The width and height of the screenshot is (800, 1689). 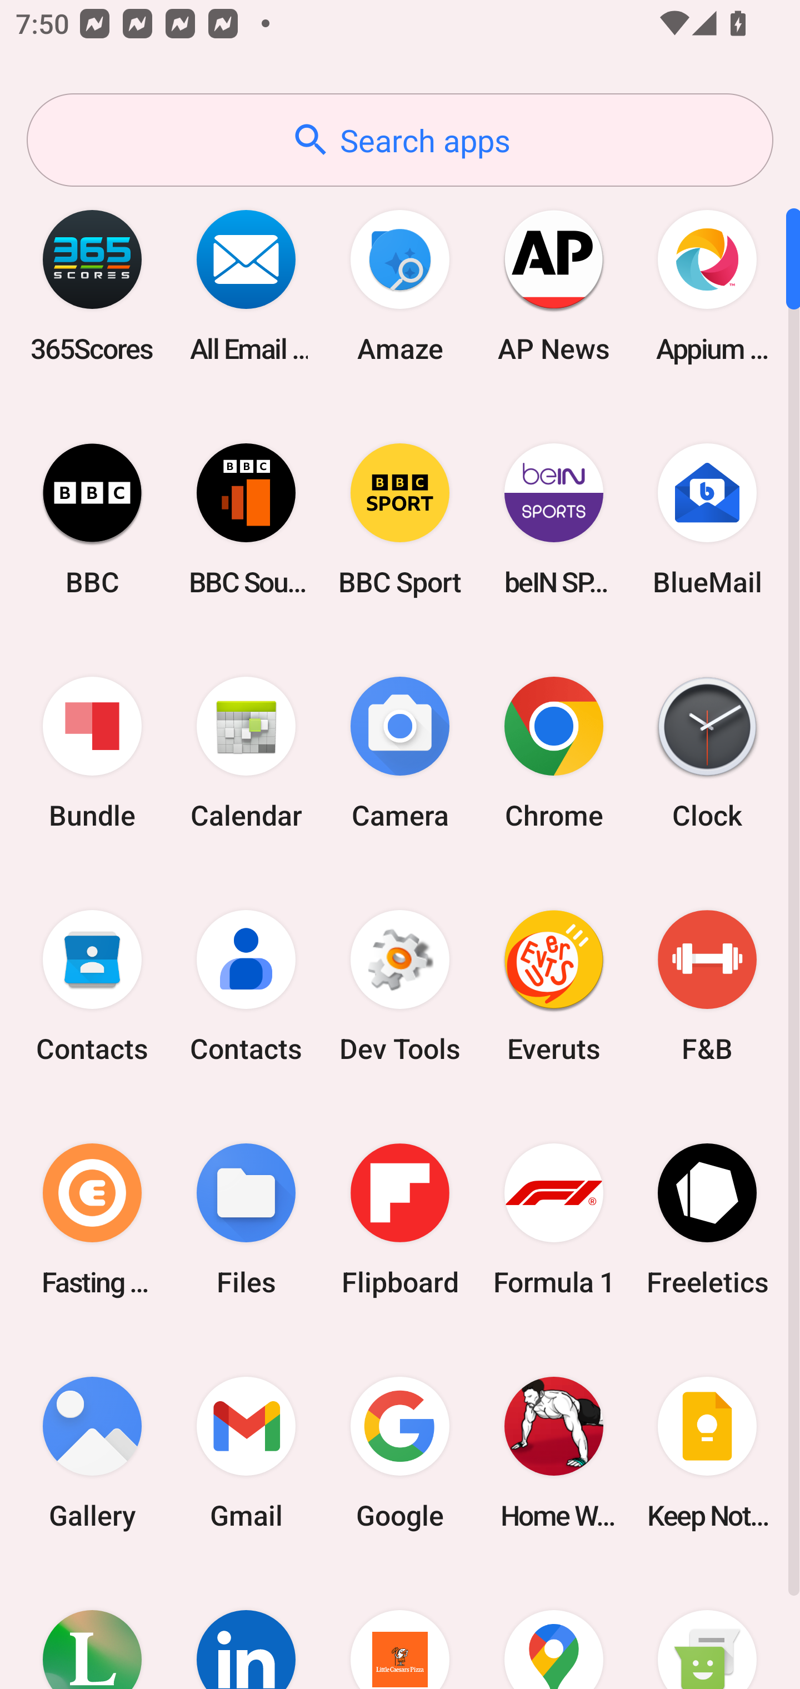 I want to click on Messaging, so click(x=707, y=1629).